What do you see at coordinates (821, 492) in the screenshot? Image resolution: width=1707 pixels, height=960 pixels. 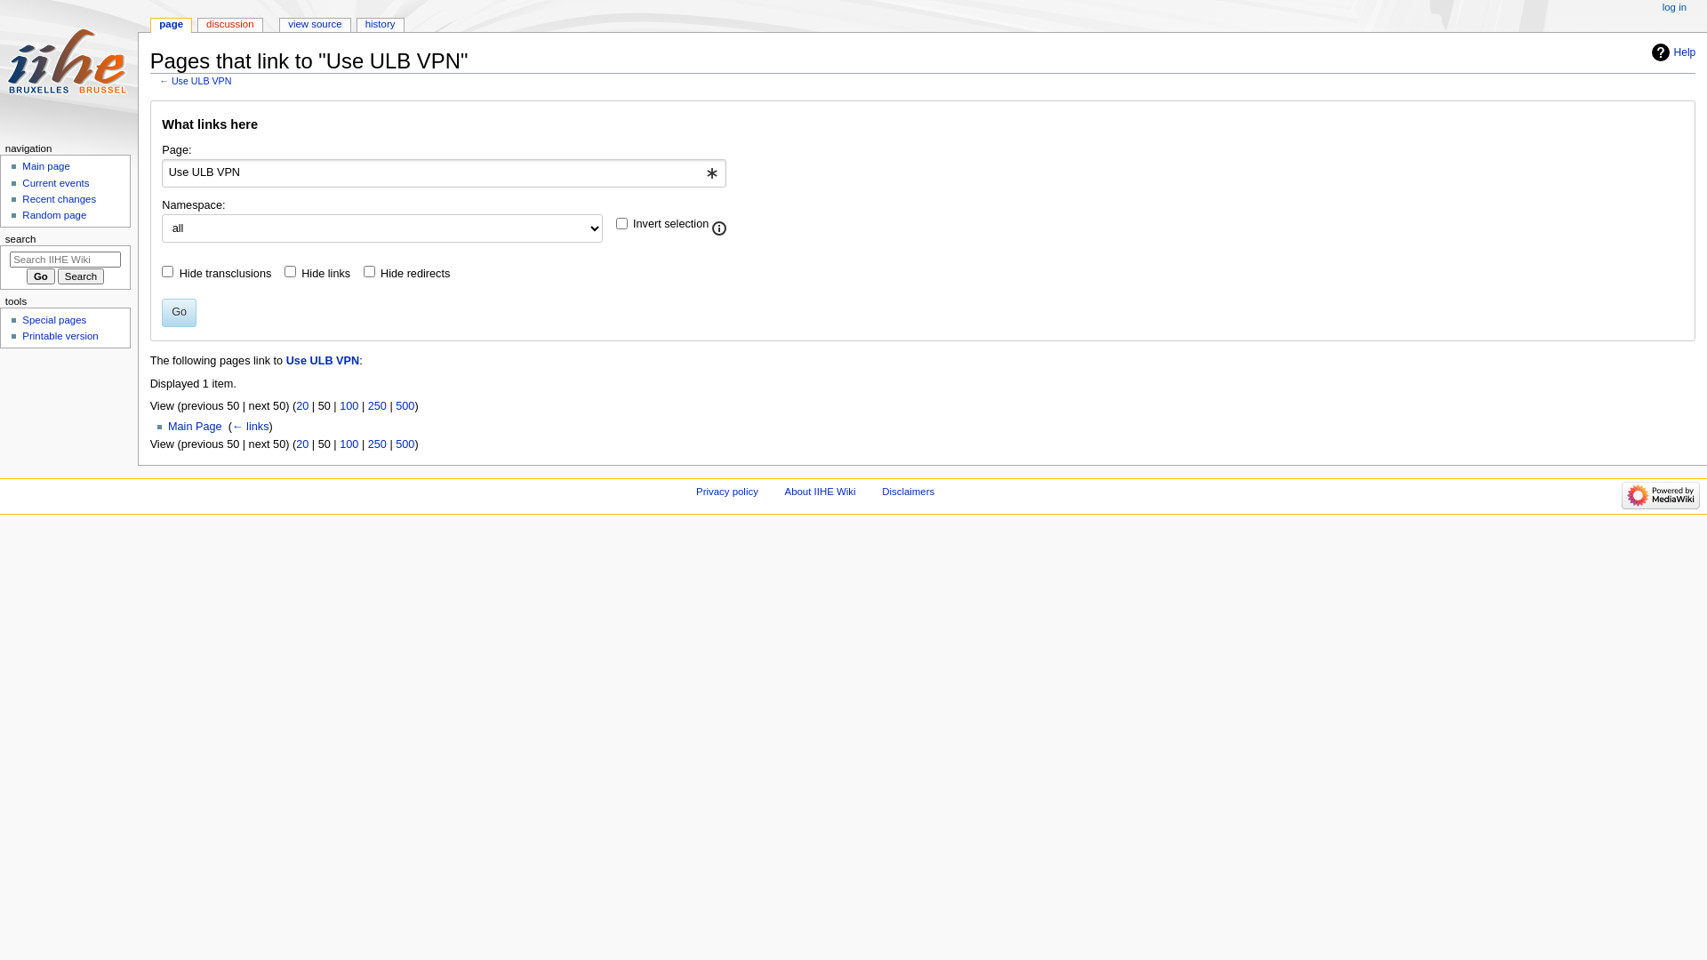 I see `About IIHE Wiki` at bounding box center [821, 492].